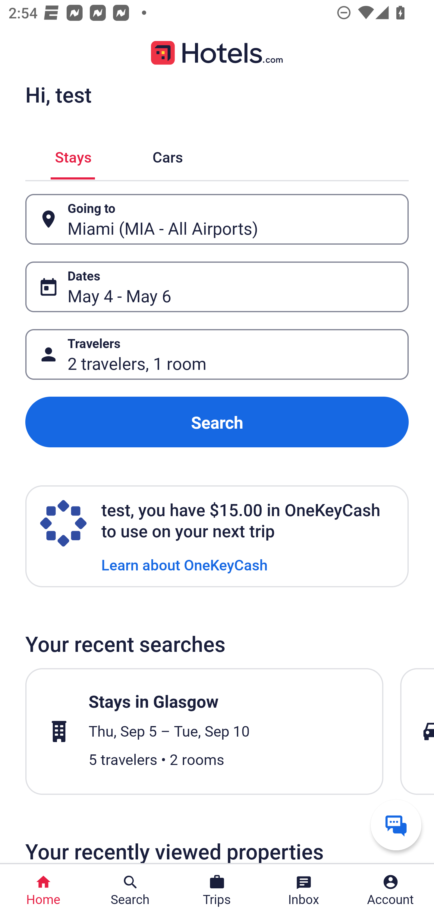 The width and height of the screenshot is (434, 917). Describe the element at coordinates (130, 890) in the screenshot. I see `Search Search Button` at that location.